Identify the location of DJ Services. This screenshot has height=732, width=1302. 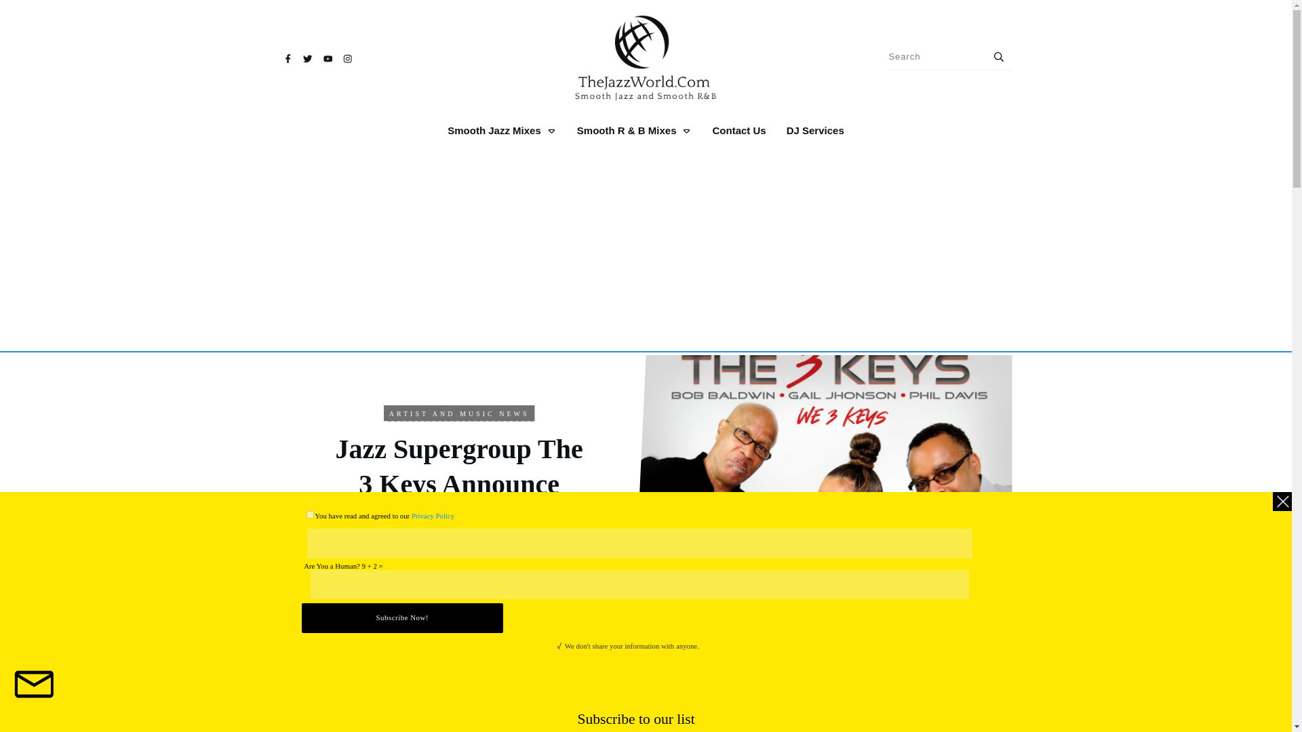
(815, 131).